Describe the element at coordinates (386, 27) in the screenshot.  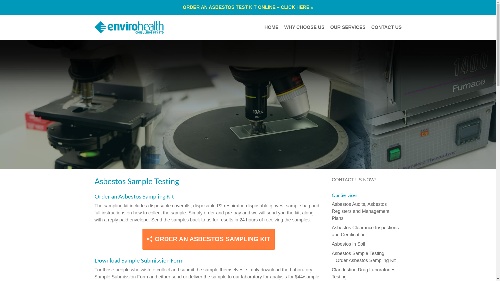
I see `CONTACT US` at that location.